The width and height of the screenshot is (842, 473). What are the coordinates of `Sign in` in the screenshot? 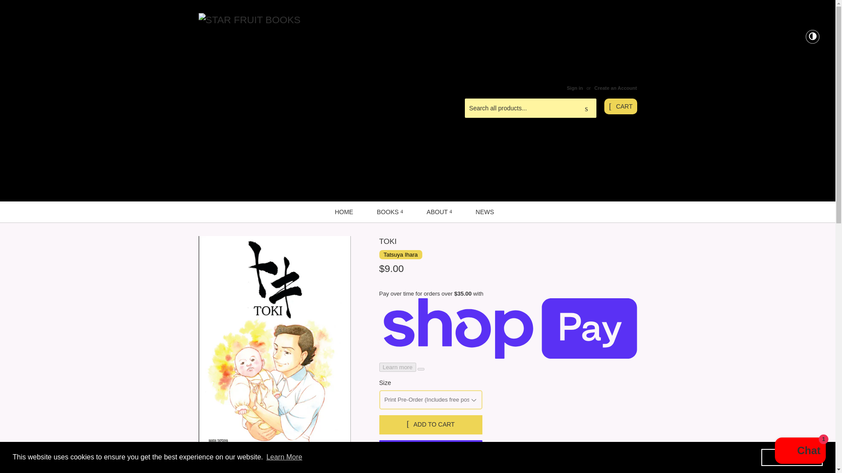 It's located at (574, 88).